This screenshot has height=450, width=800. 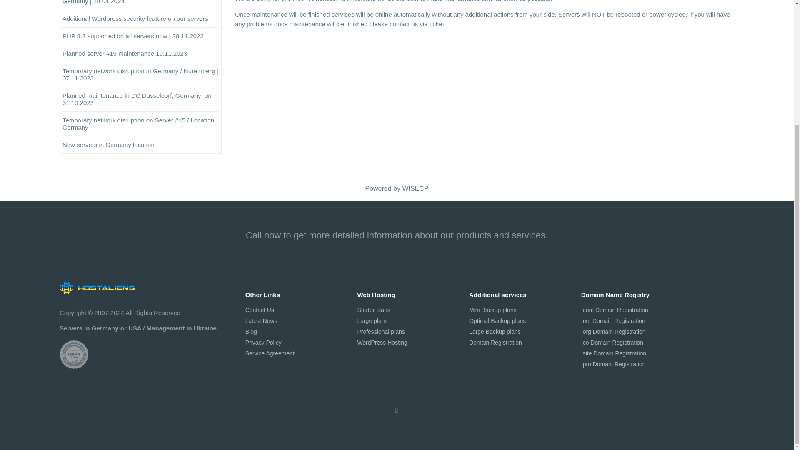 What do you see at coordinates (73, 354) in the screenshot?
I see `This site is GDPR compliant.` at bounding box center [73, 354].